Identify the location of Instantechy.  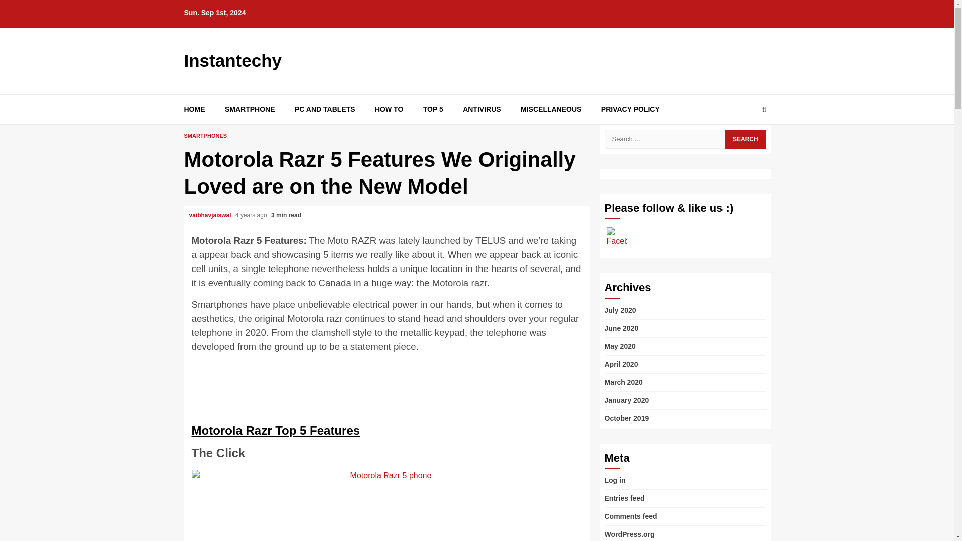
(233, 60).